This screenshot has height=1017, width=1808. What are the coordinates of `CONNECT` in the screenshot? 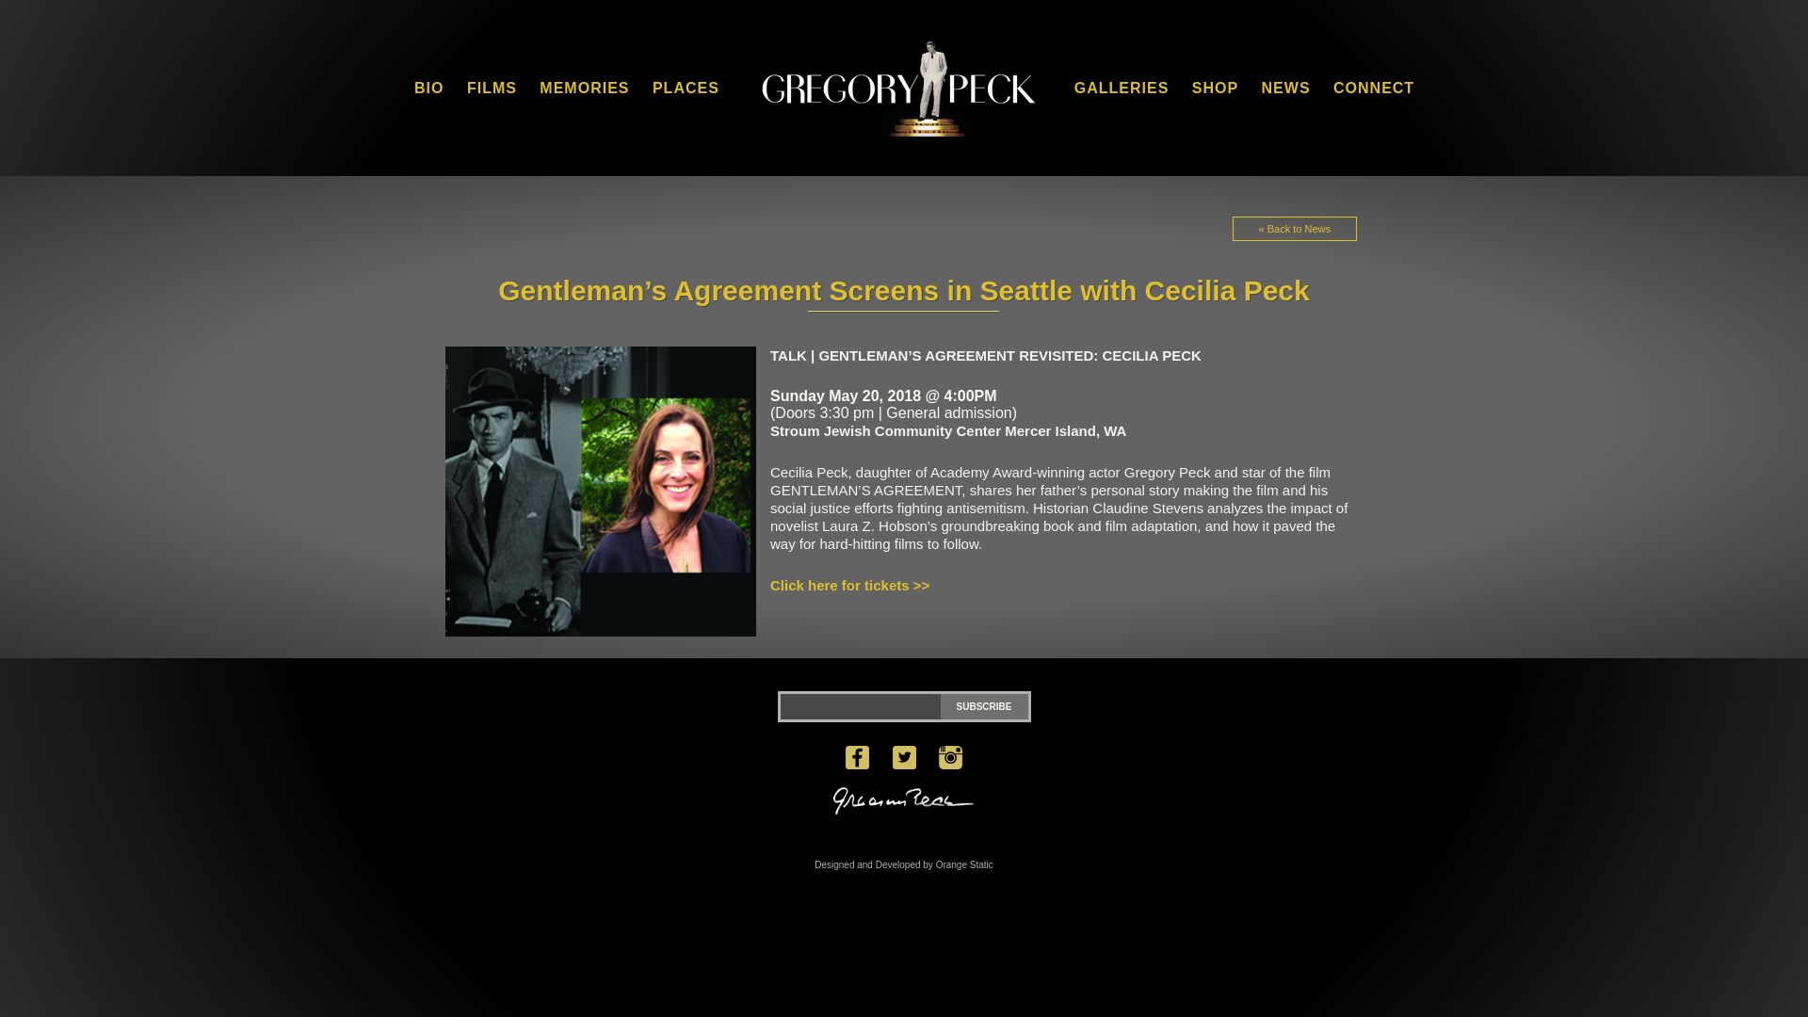 It's located at (1373, 87).